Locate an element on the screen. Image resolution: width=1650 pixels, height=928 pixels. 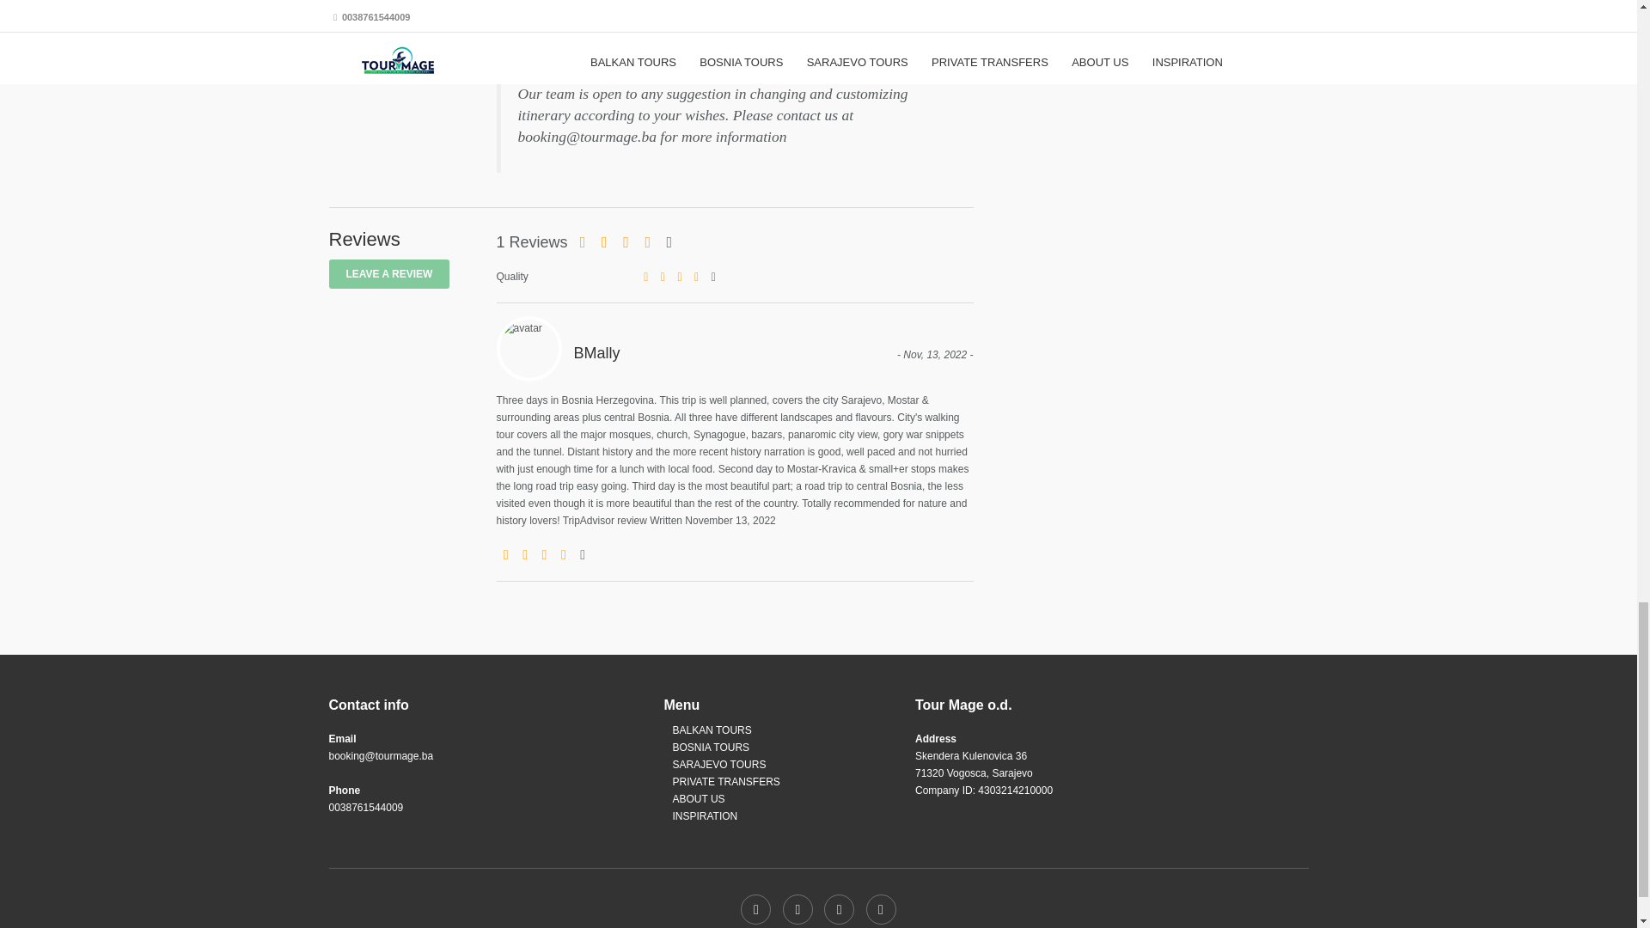
BALKAN TOURS is located at coordinates (711, 730).